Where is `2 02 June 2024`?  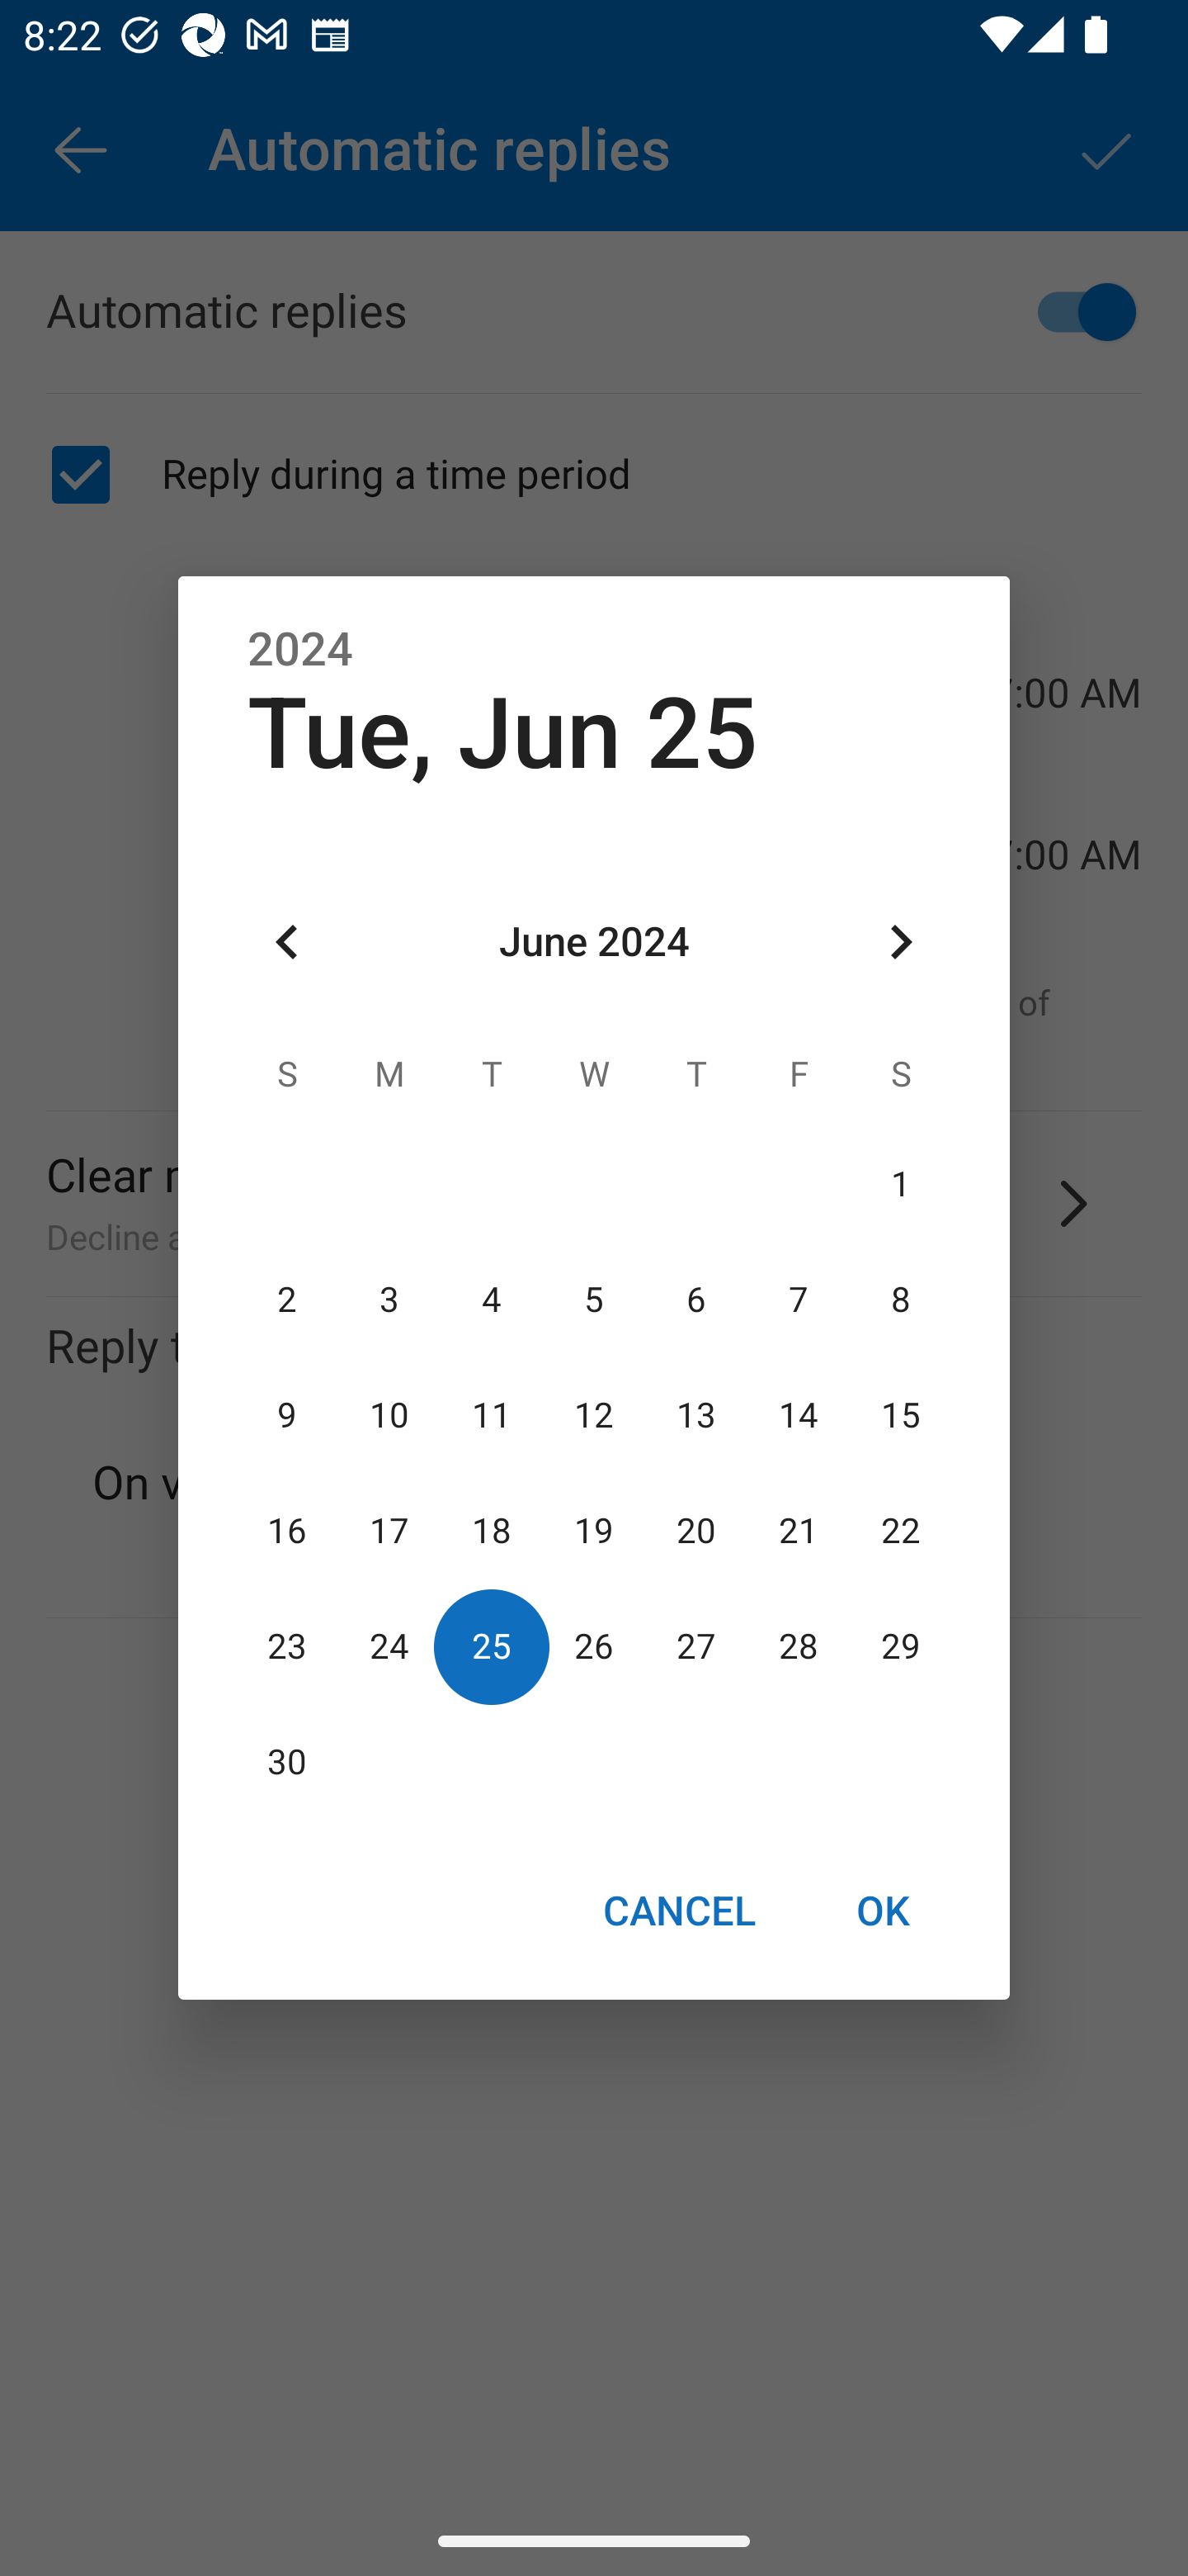
2 02 June 2024 is located at coordinates (287, 1300).